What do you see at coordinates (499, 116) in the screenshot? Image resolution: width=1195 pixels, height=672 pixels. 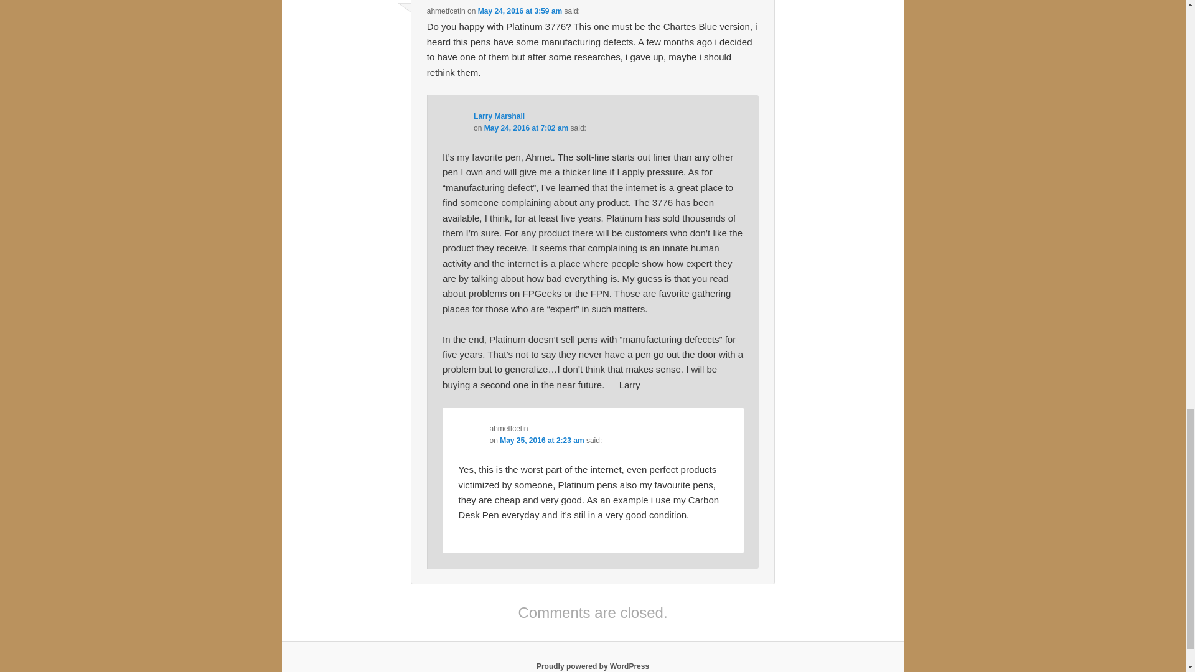 I see `Larry Marshall` at bounding box center [499, 116].